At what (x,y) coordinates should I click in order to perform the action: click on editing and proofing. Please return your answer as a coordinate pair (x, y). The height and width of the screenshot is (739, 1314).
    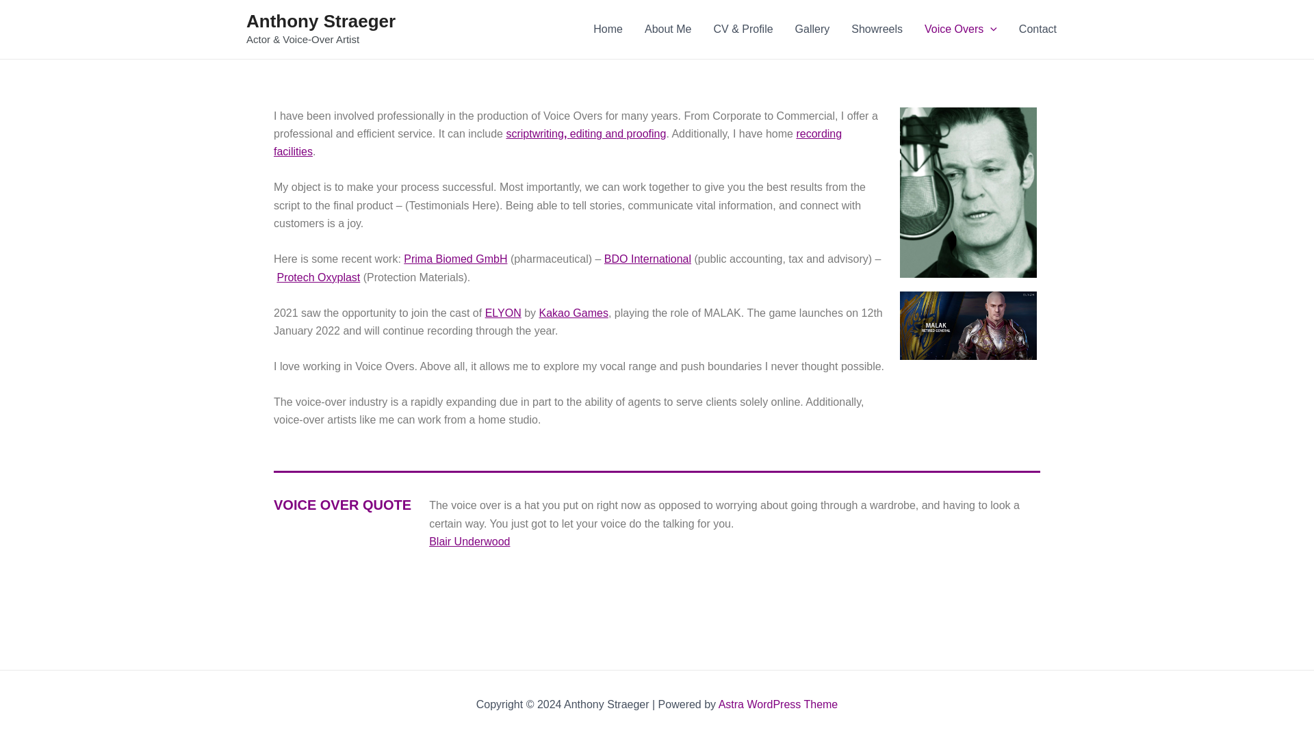
    Looking at the image, I should click on (618, 133).